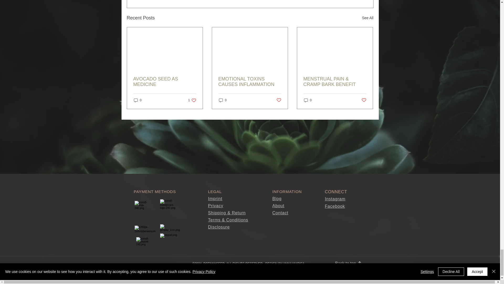 This screenshot has width=504, height=284. Describe the element at coordinates (250, 82) in the screenshot. I see `EMOTIONAL TOXINS CAUSES INFLAMMATION` at that location.